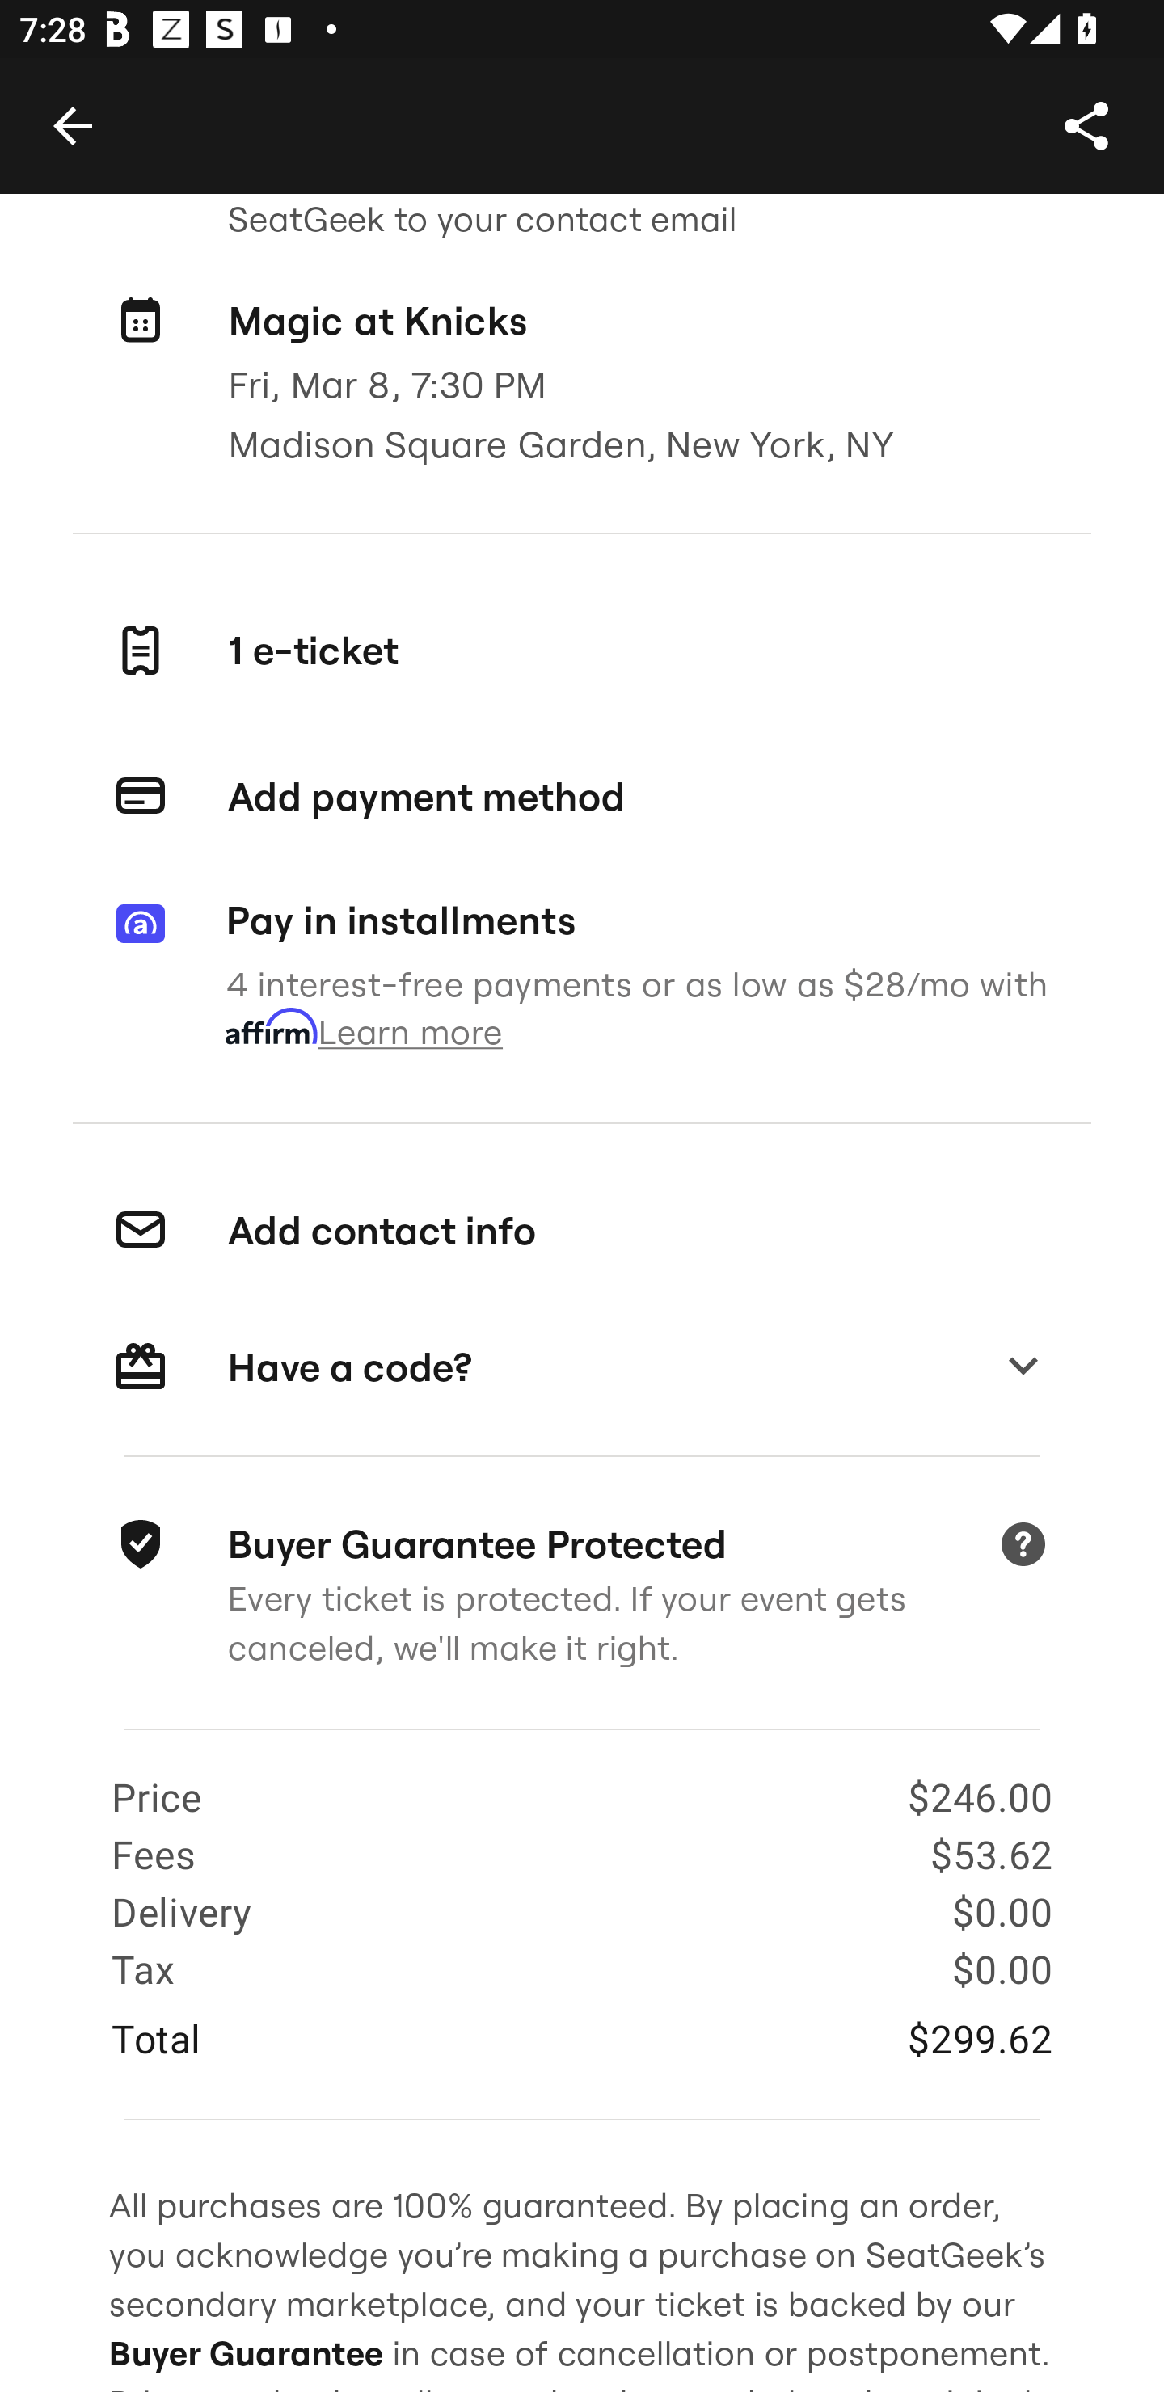 The width and height of the screenshot is (1164, 2392). Describe the element at coordinates (582, 651) in the screenshot. I see `1 e-ticket` at that location.